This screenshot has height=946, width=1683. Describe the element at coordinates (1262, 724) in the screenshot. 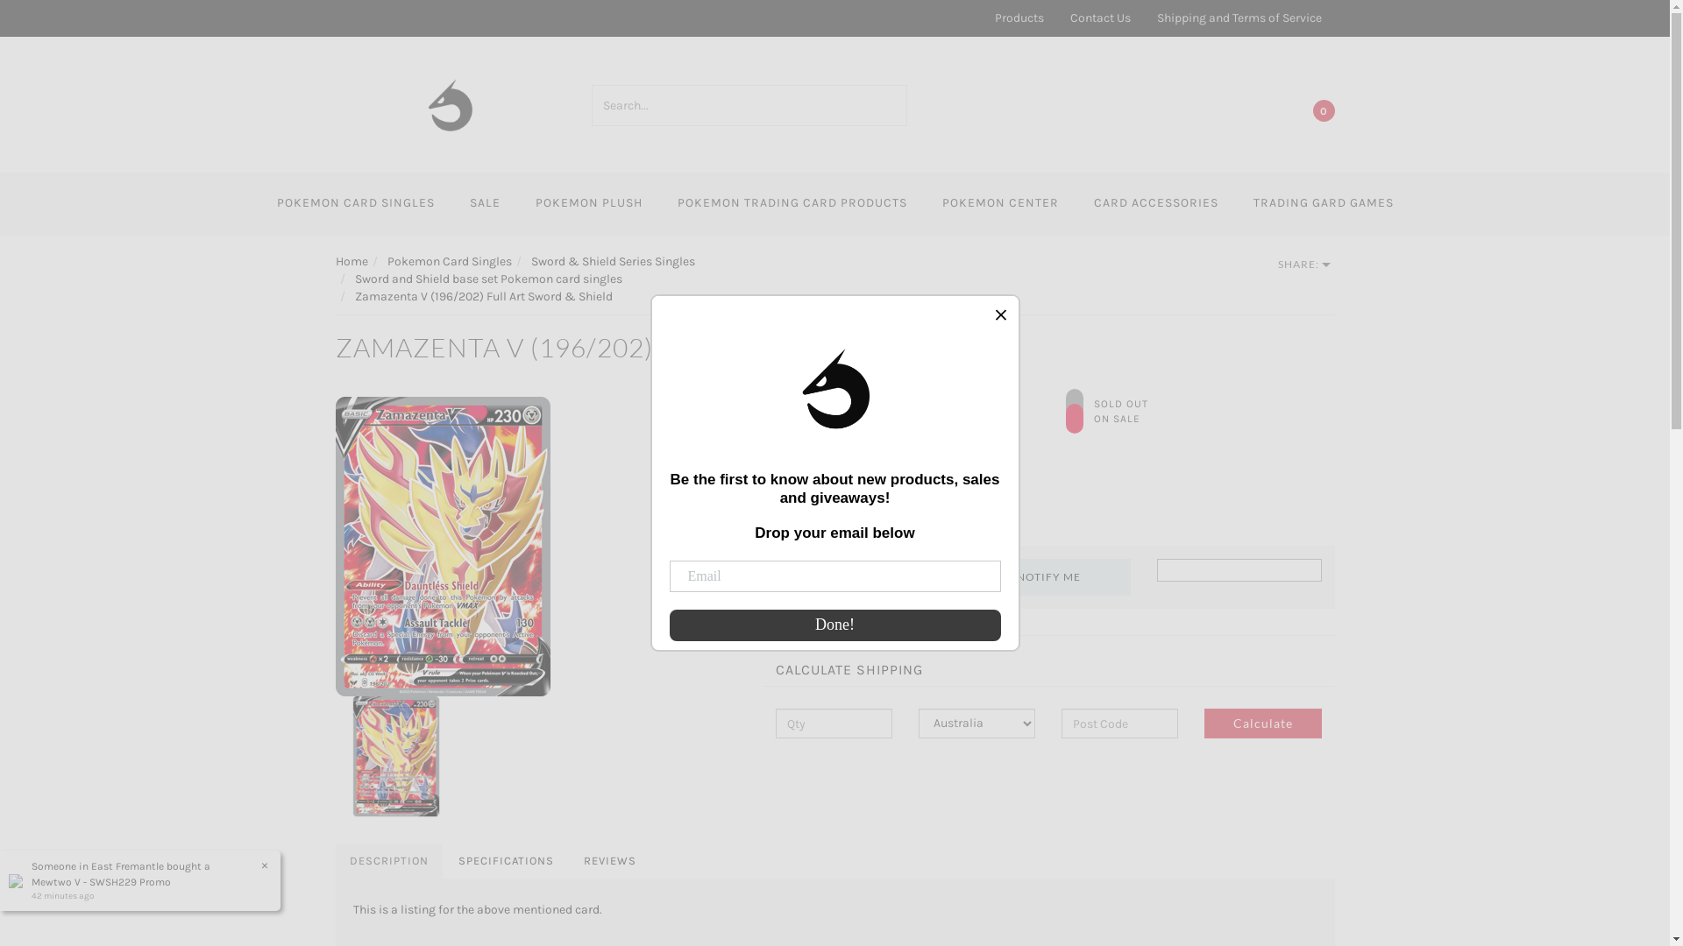

I see `Calculate` at that location.